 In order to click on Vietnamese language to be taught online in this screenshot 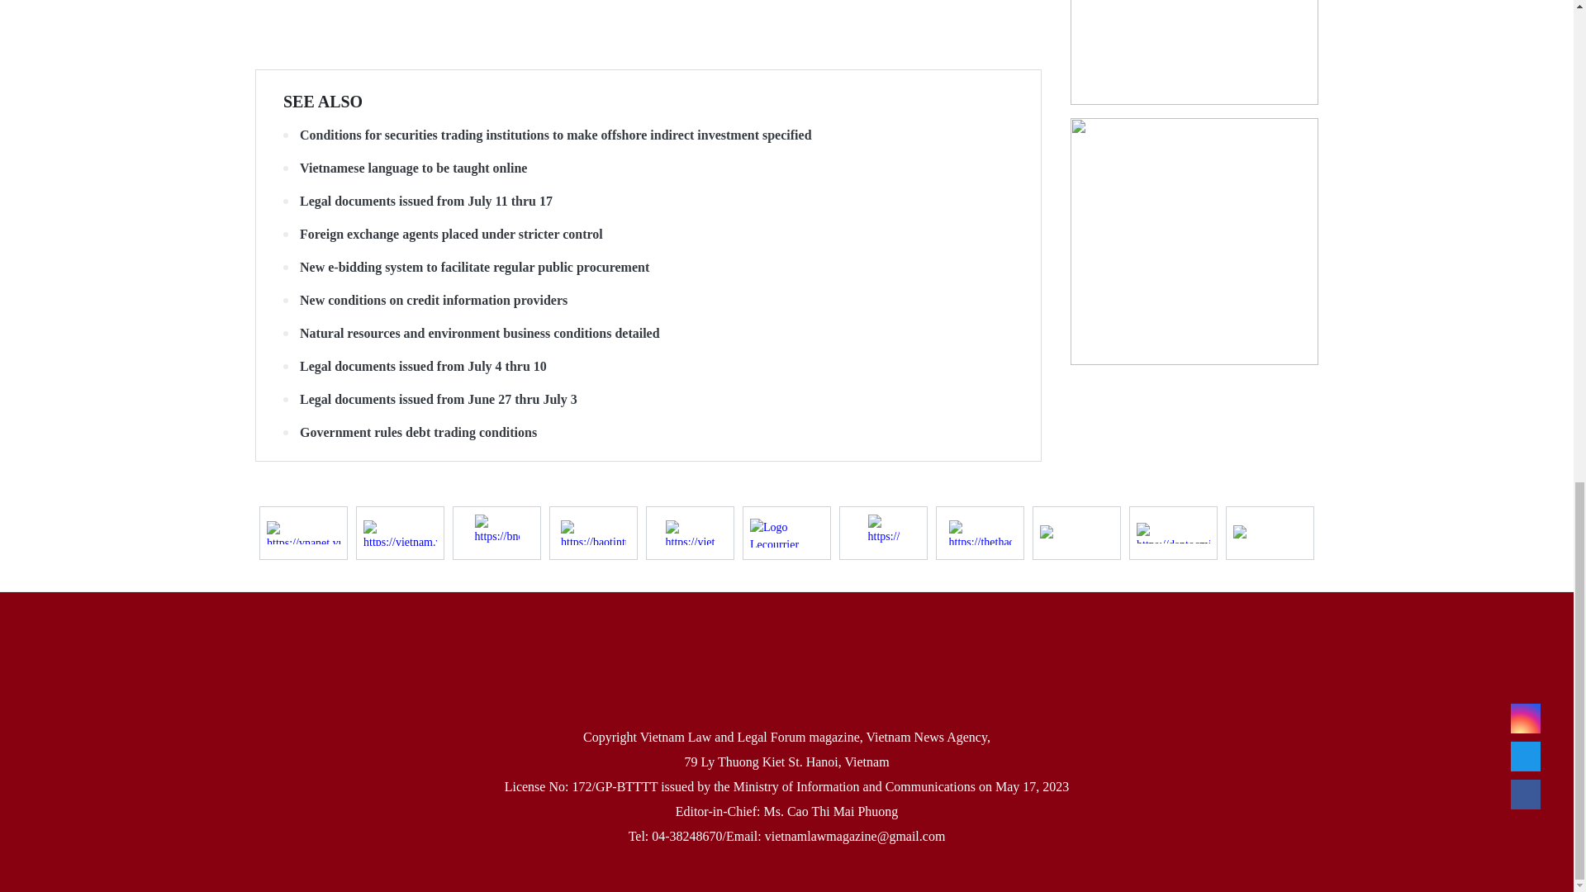, I will do `click(648, 168)`.